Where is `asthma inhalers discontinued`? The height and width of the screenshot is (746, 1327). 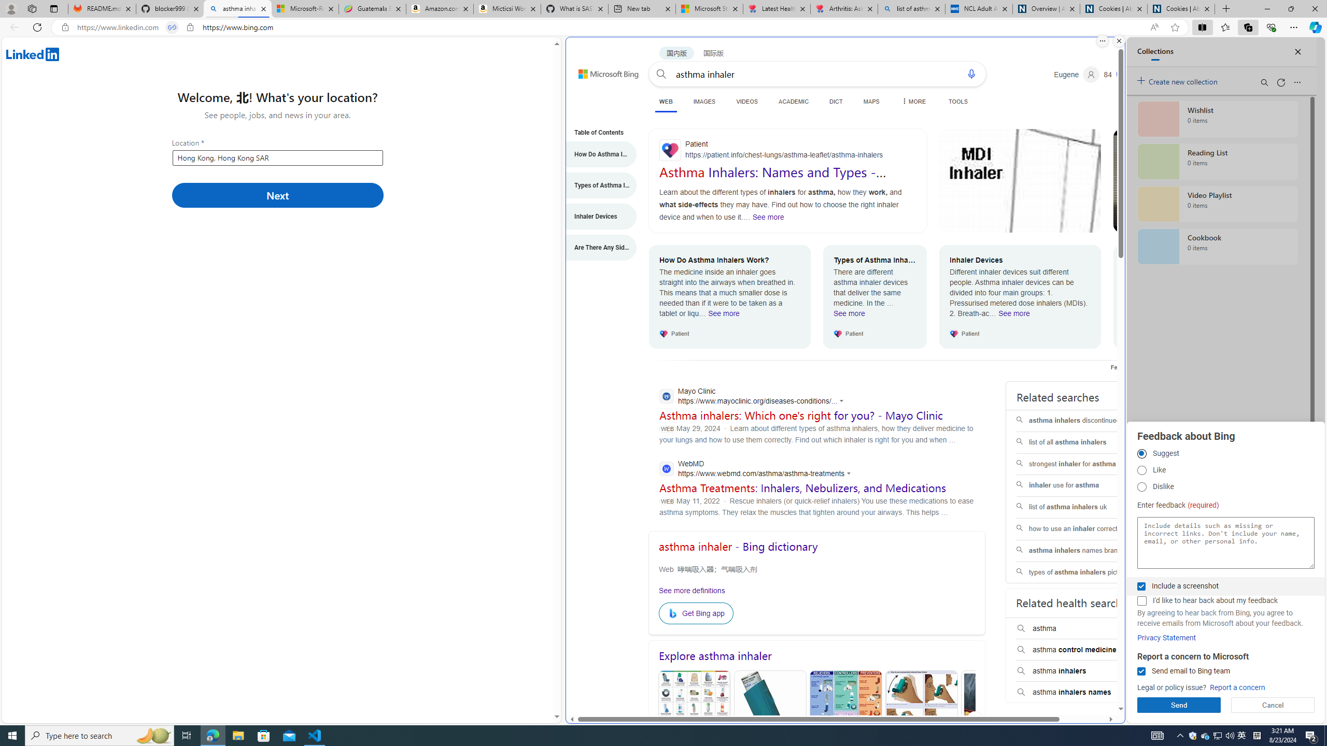 asthma inhalers discontinued is located at coordinates (1082, 421).